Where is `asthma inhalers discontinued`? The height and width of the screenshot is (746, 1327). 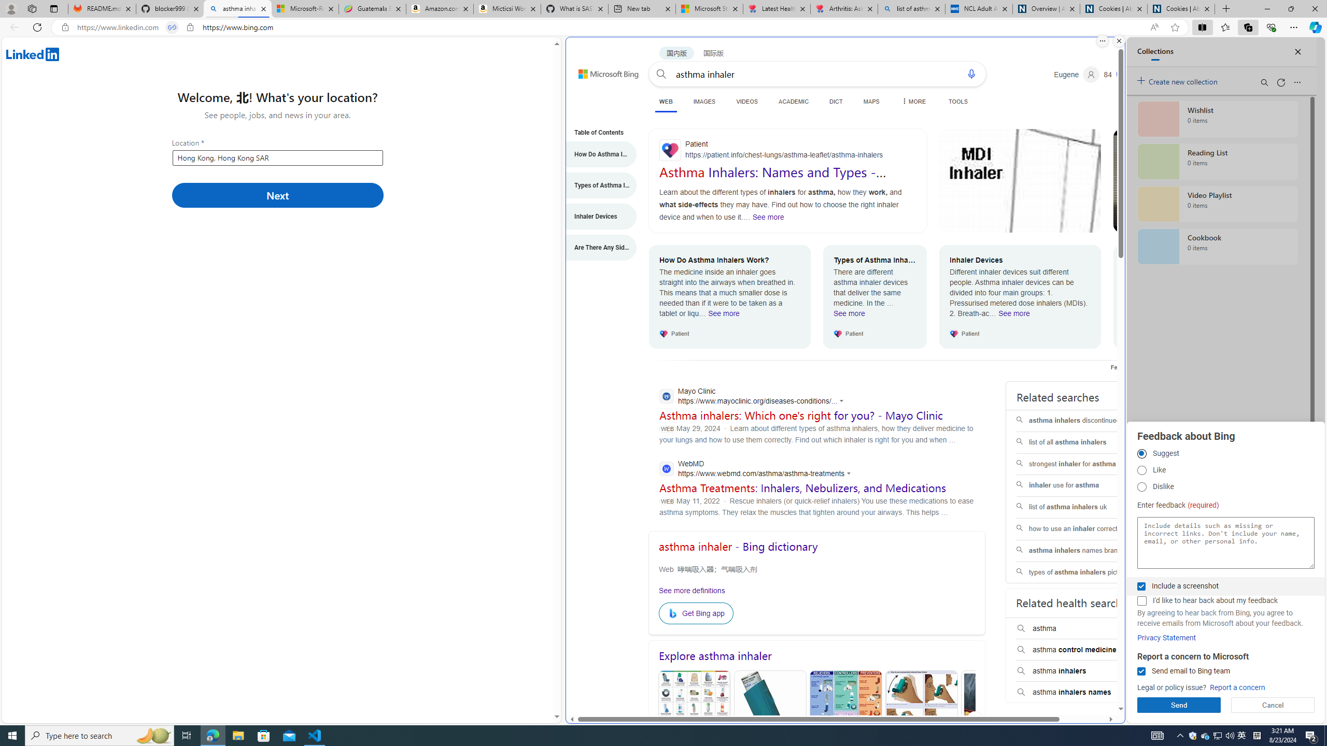 asthma inhalers discontinued is located at coordinates (1082, 421).